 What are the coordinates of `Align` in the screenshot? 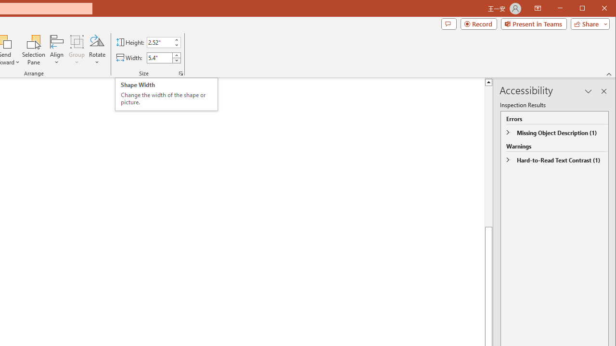 It's located at (167, 94).